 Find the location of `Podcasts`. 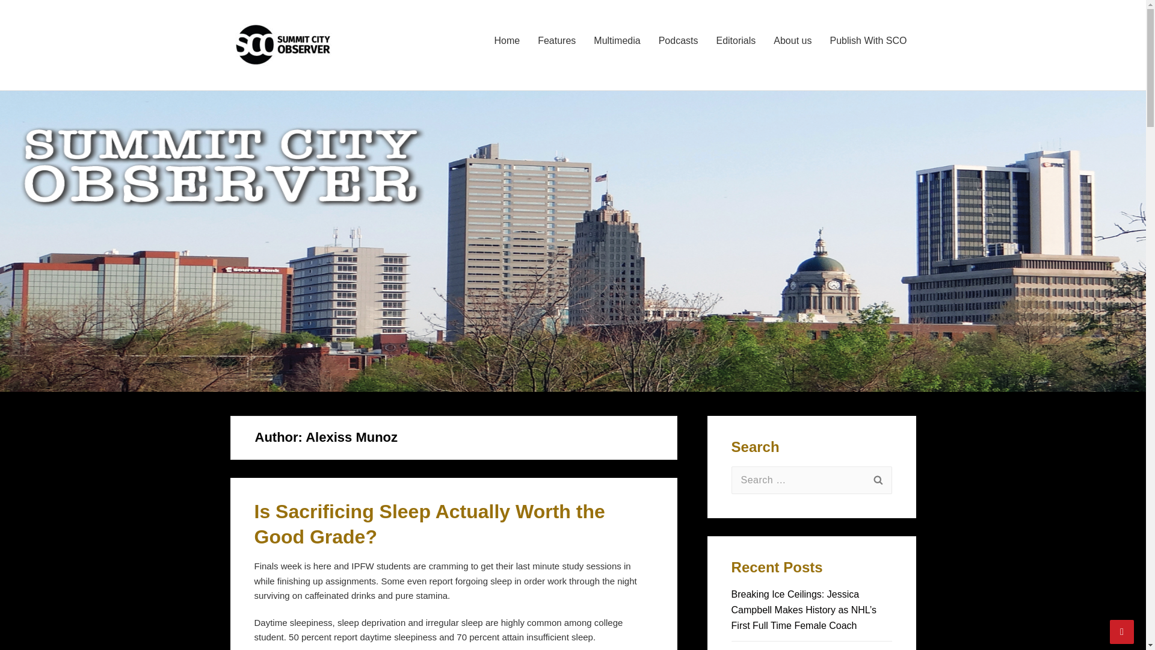

Podcasts is located at coordinates (678, 41).